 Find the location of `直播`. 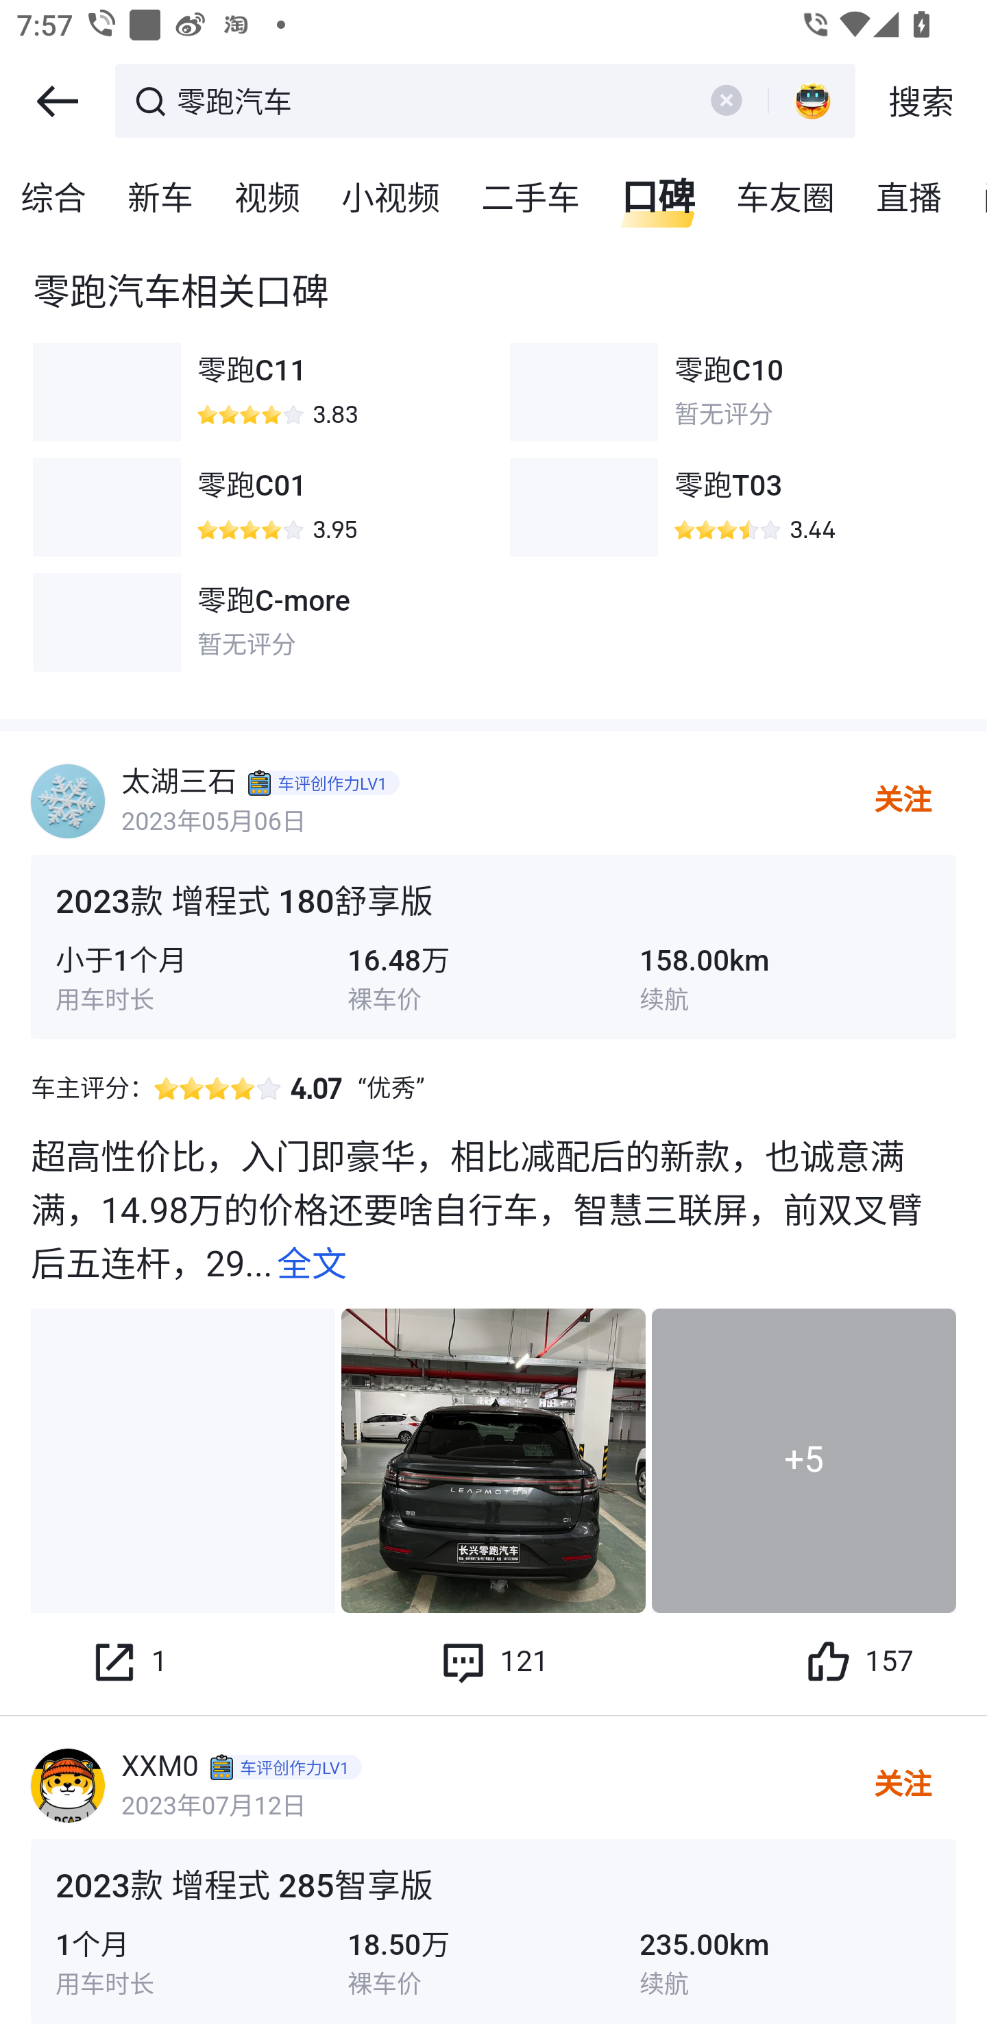

直播 is located at coordinates (910, 199).